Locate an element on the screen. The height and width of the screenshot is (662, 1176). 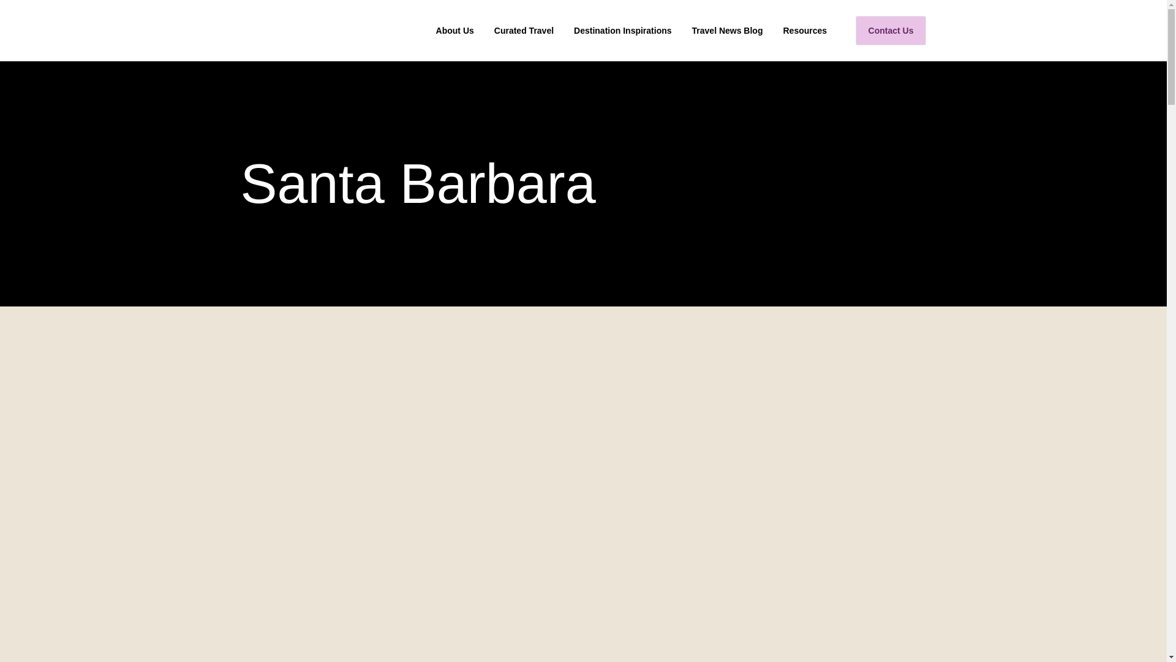
About Us is located at coordinates (454, 31).